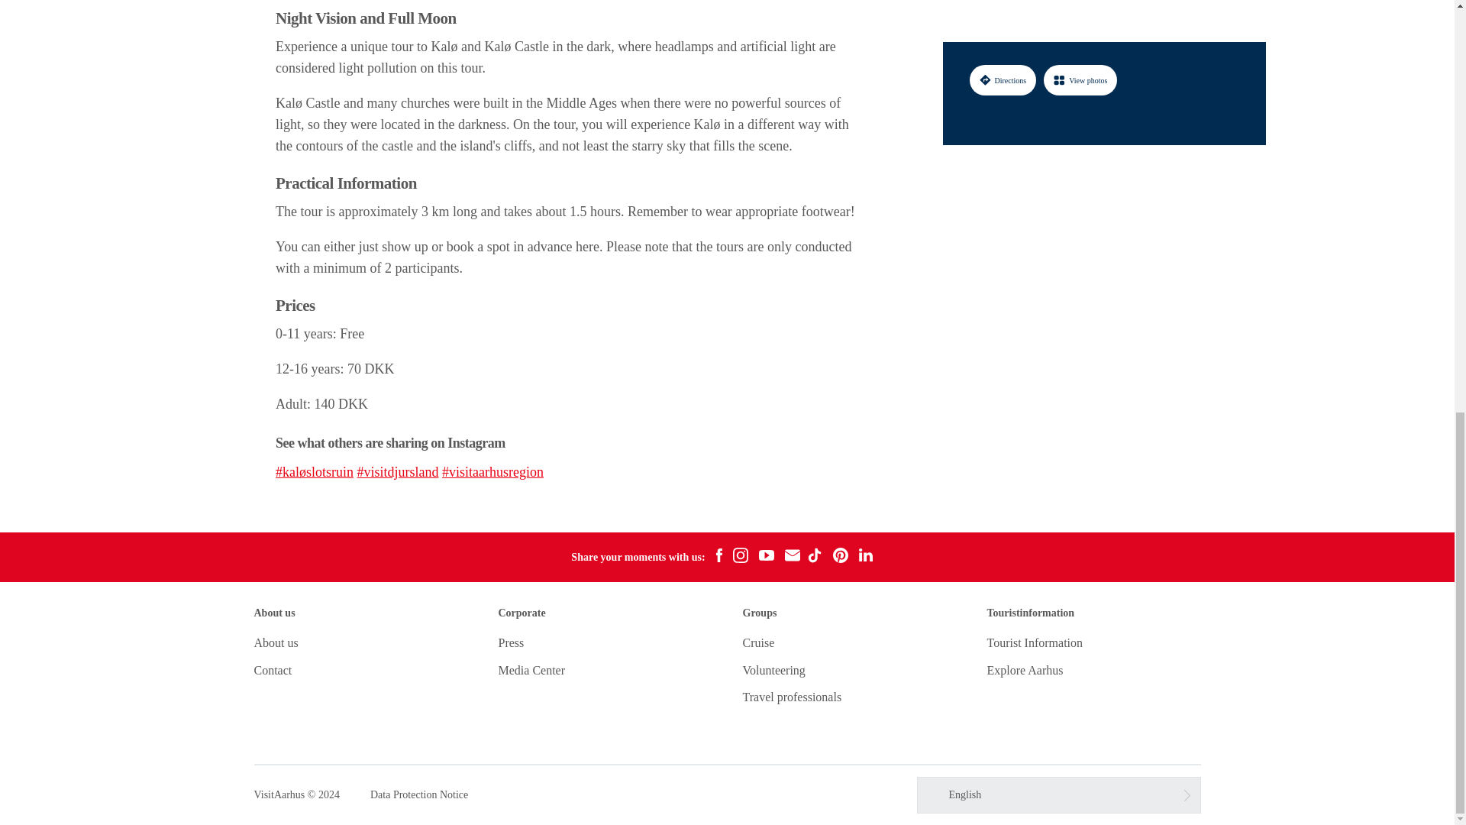 This screenshot has width=1466, height=825. I want to click on facebook, so click(719, 558).